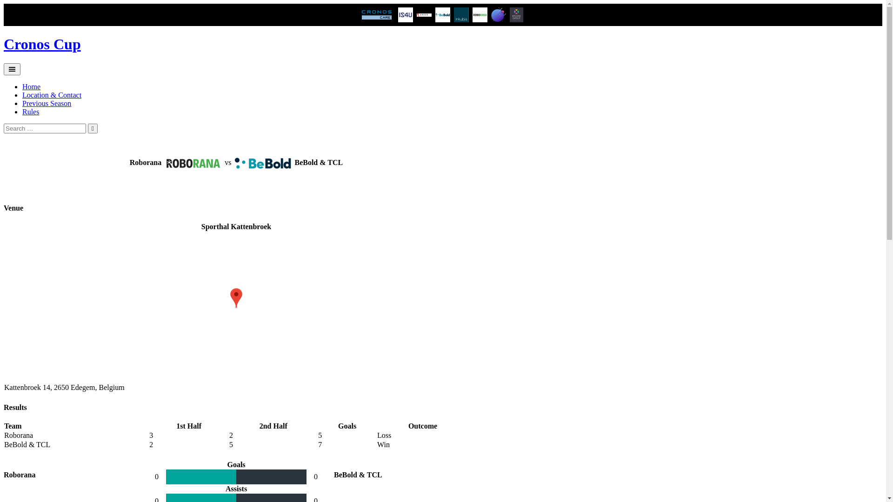  What do you see at coordinates (47, 103) in the screenshot?
I see `Previous Season` at bounding box center [47, 103].